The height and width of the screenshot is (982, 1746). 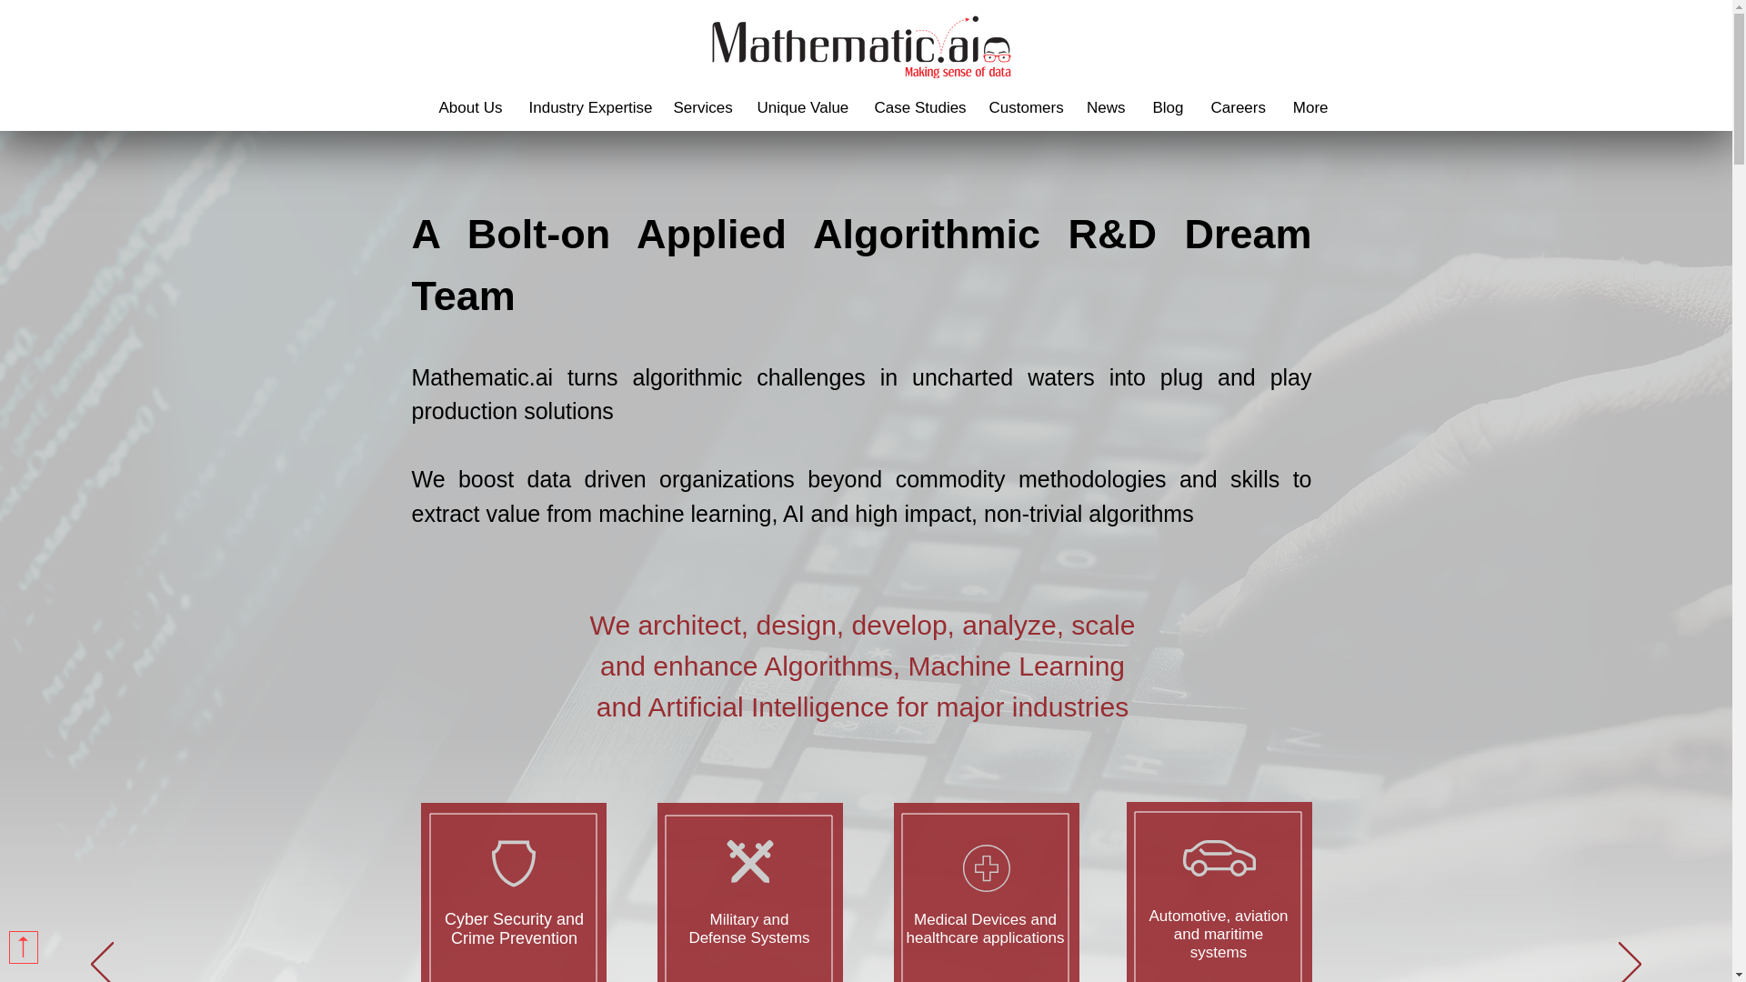 What do you see at coordinates (470, 107) in the screenshot?
I see `About Us` at bounding box center [470, 107].